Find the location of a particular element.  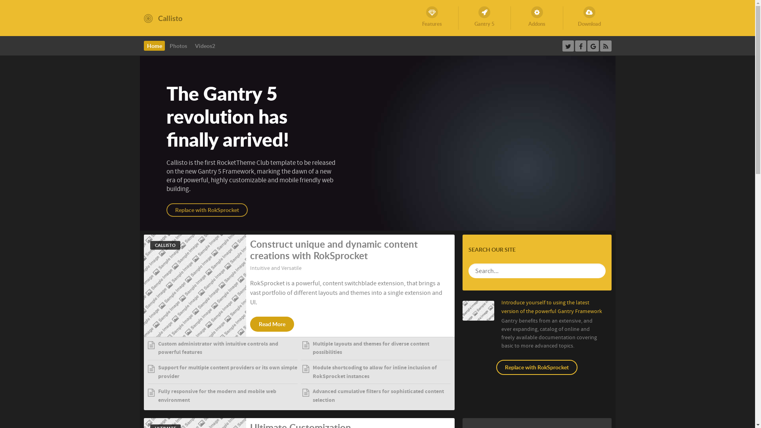

Features is located at coordinates (432, 18).